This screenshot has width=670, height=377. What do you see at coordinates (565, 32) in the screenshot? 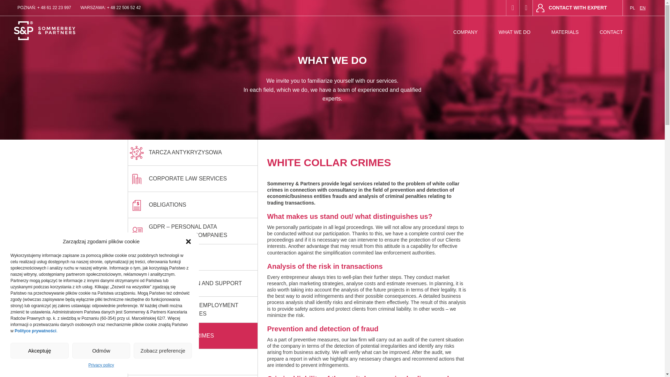
I see `MATERIALS` at bounding box center [565, 32].